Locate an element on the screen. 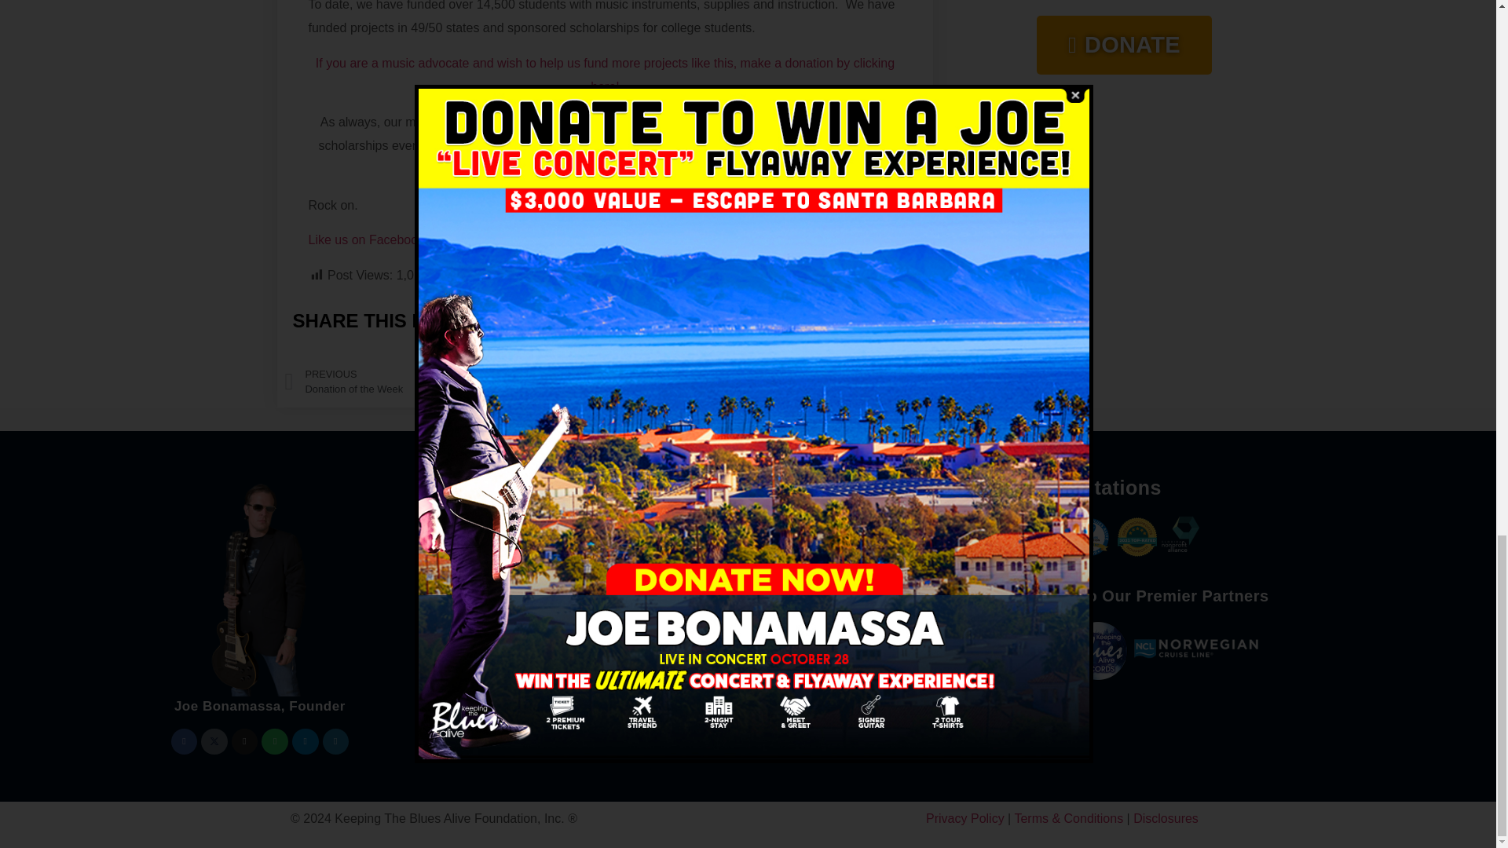  2021-top-rated-awards-badge-hi-res is located at coordinates (1136, 536).